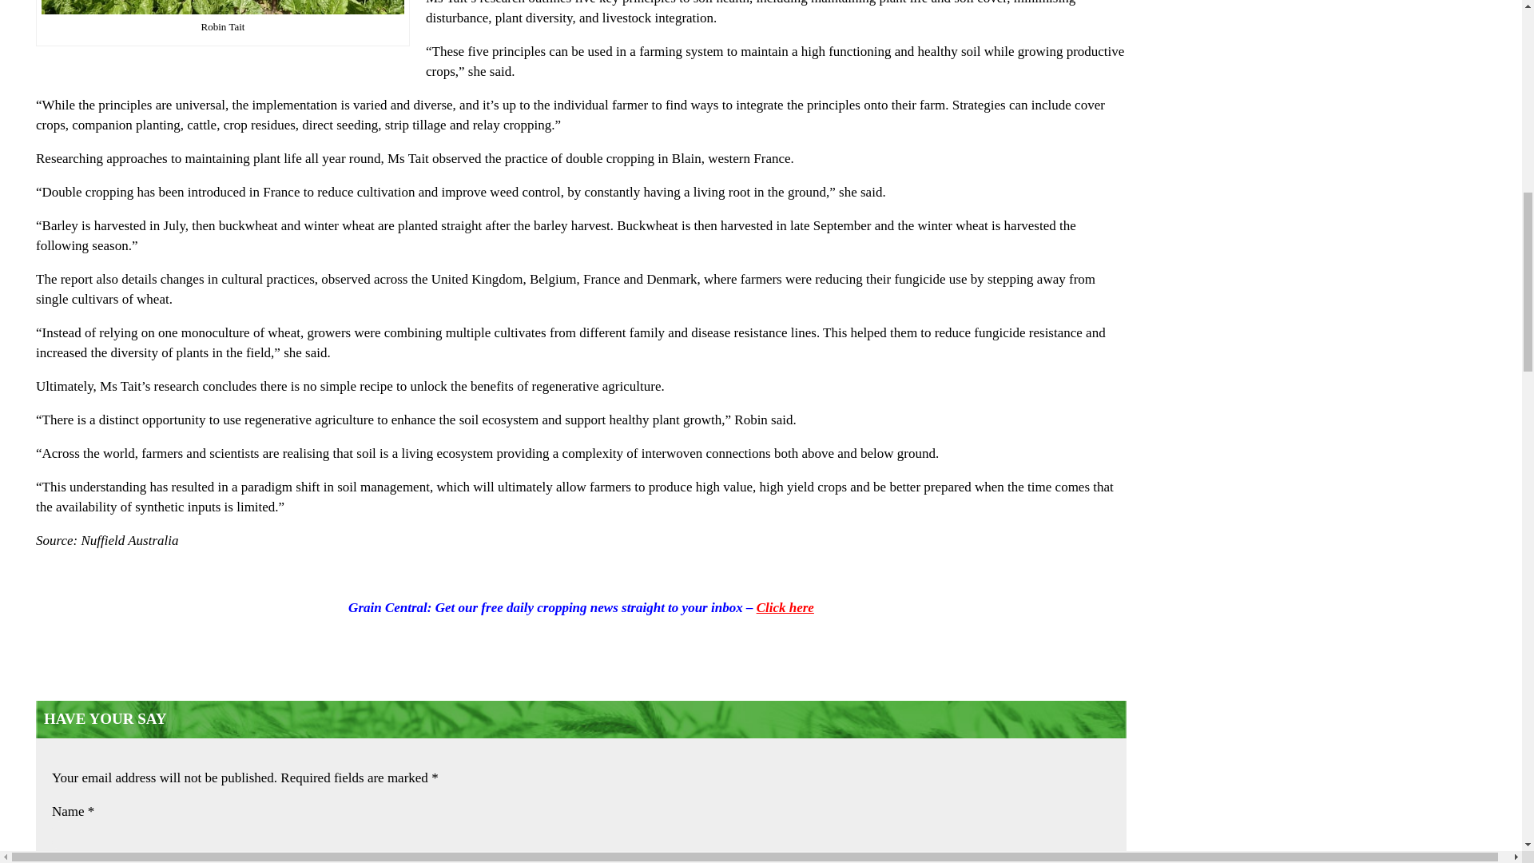  What do you see at coordinates (785, 607) in the screenshot?
I see `Click here` at bounding box center [785, 607].